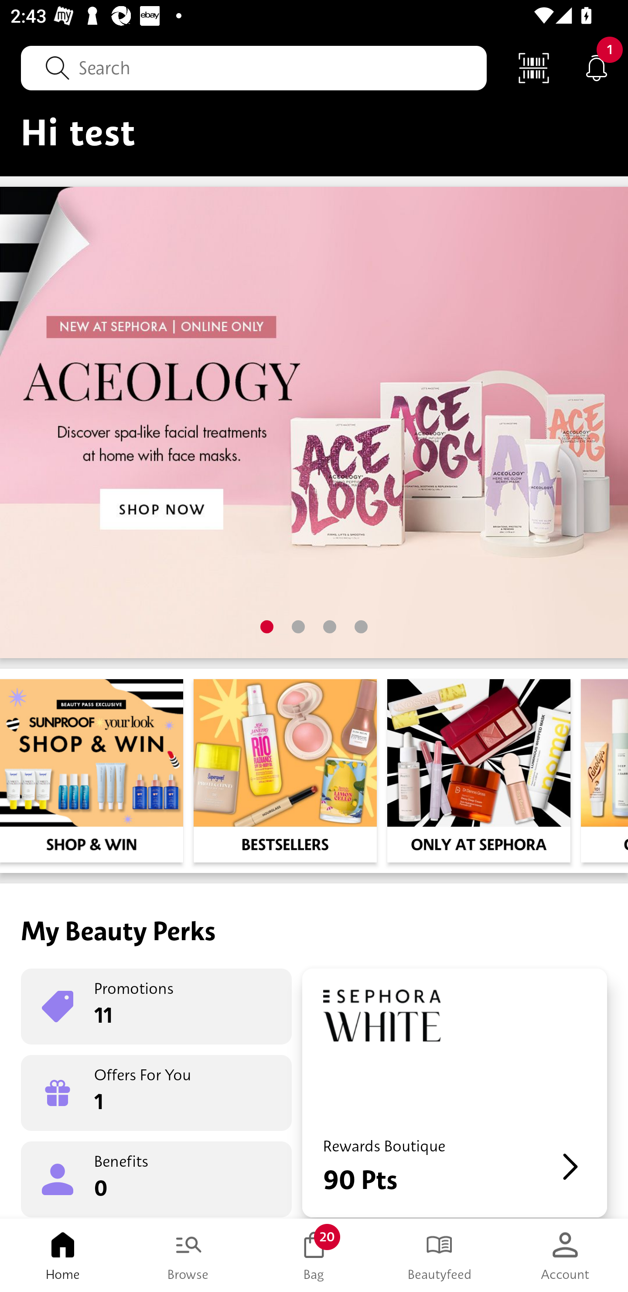  I want to click on Scan Code, so click(534, 67).